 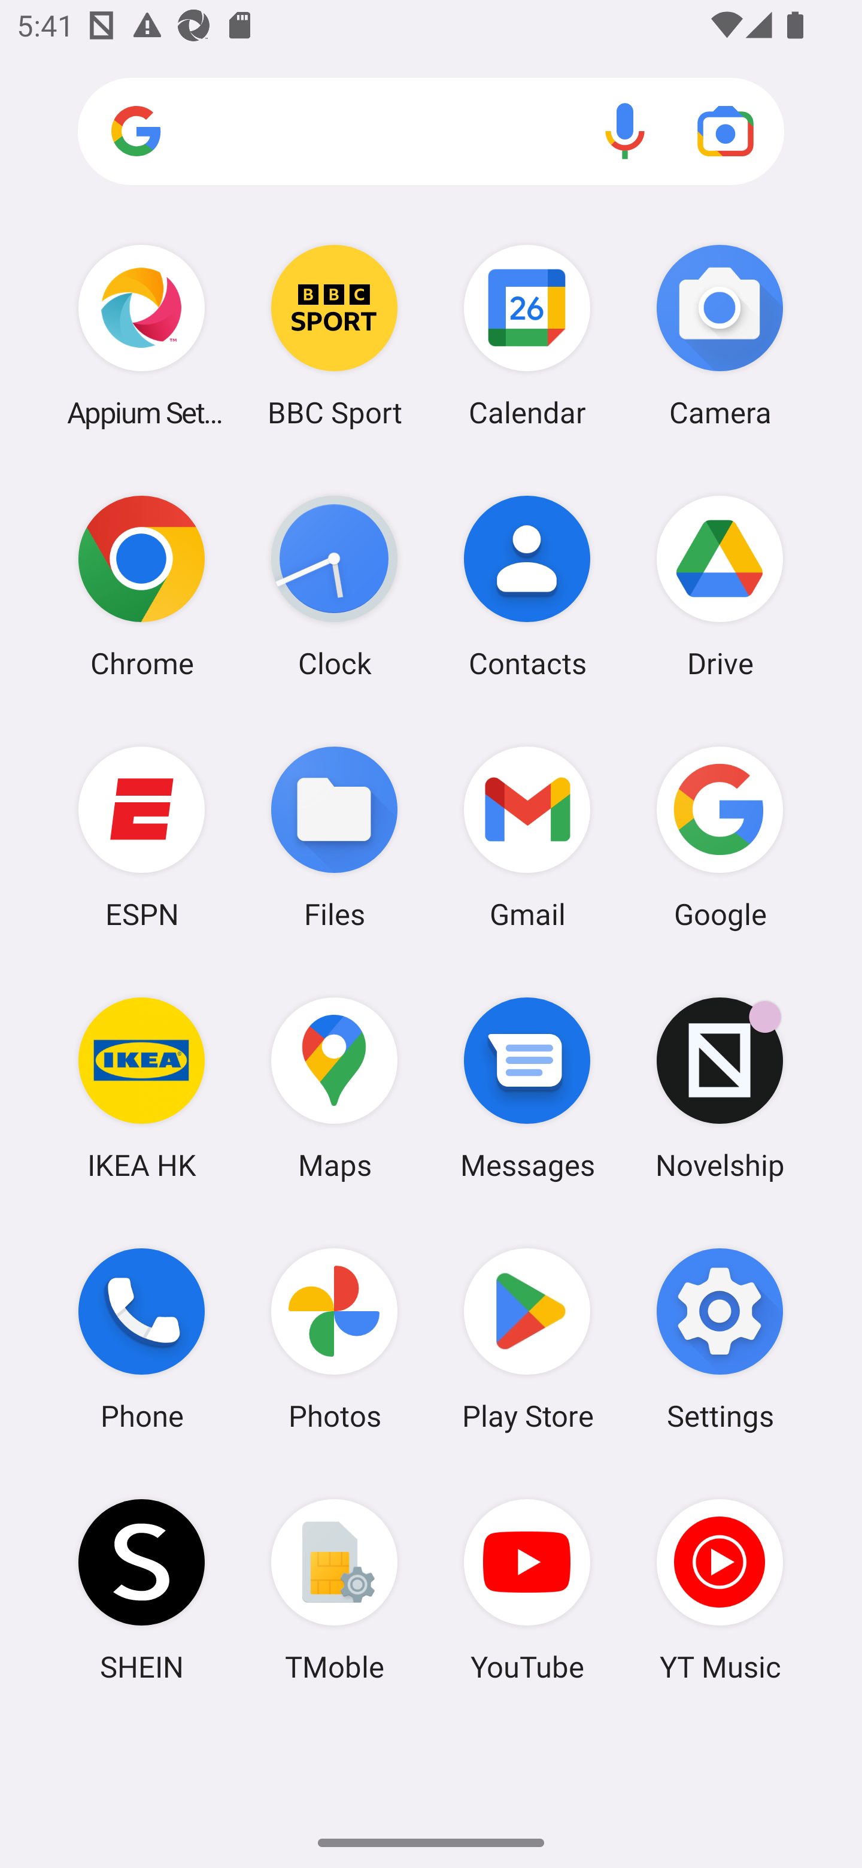 I want to click on Clock, so click(x=334, y=586).